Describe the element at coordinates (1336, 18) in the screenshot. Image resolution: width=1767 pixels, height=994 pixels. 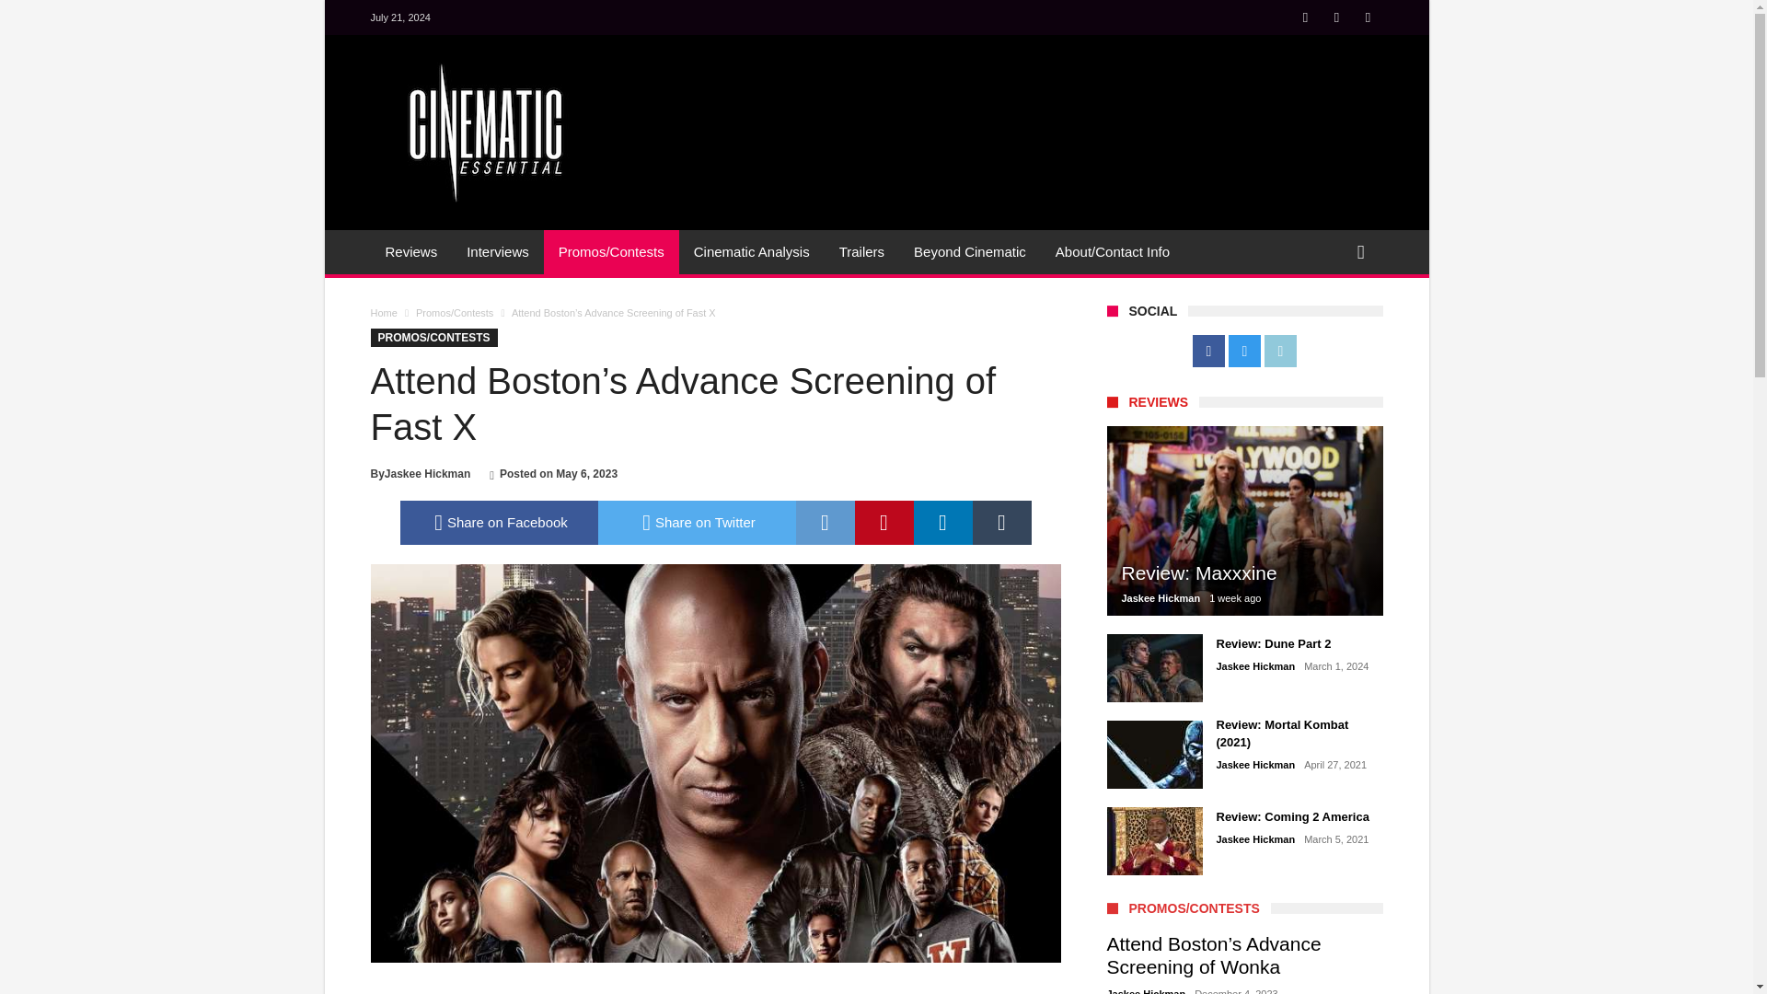
I see `Twitter` at that location.